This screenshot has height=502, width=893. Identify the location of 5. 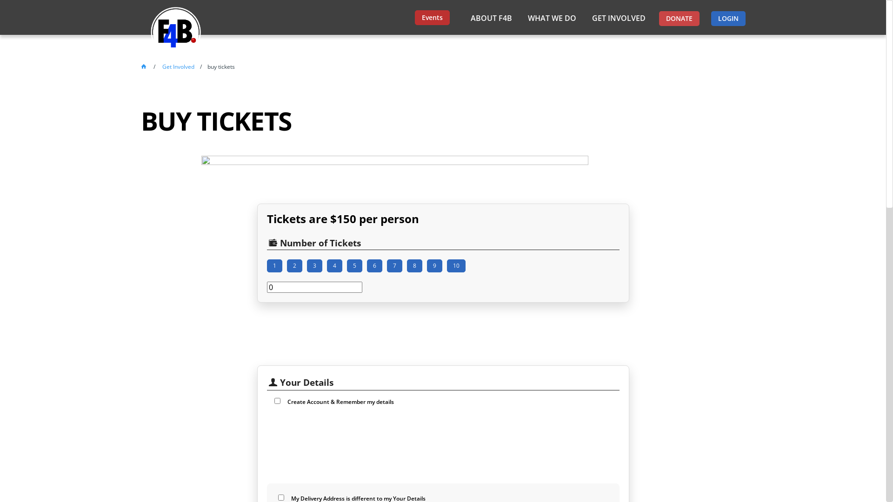
(354, 266).